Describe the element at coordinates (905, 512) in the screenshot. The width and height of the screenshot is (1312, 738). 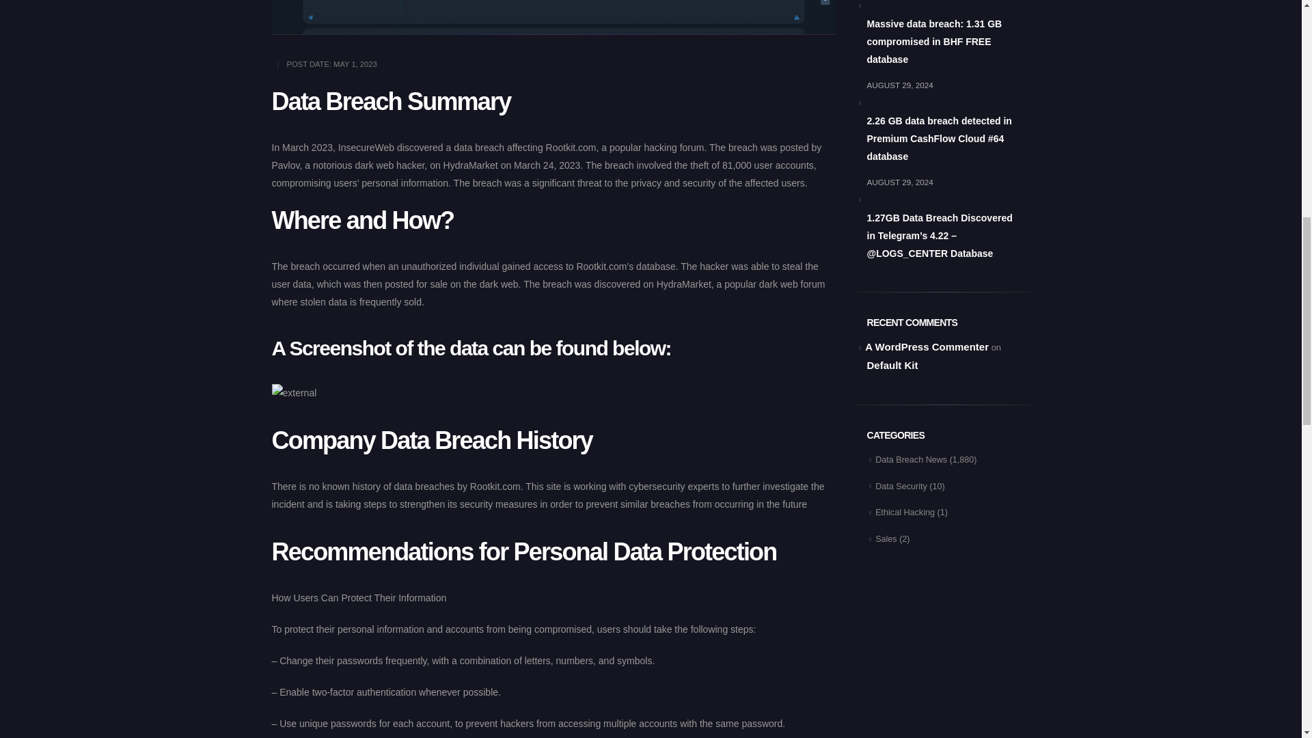
I see `Ethical Hacking` at that location.